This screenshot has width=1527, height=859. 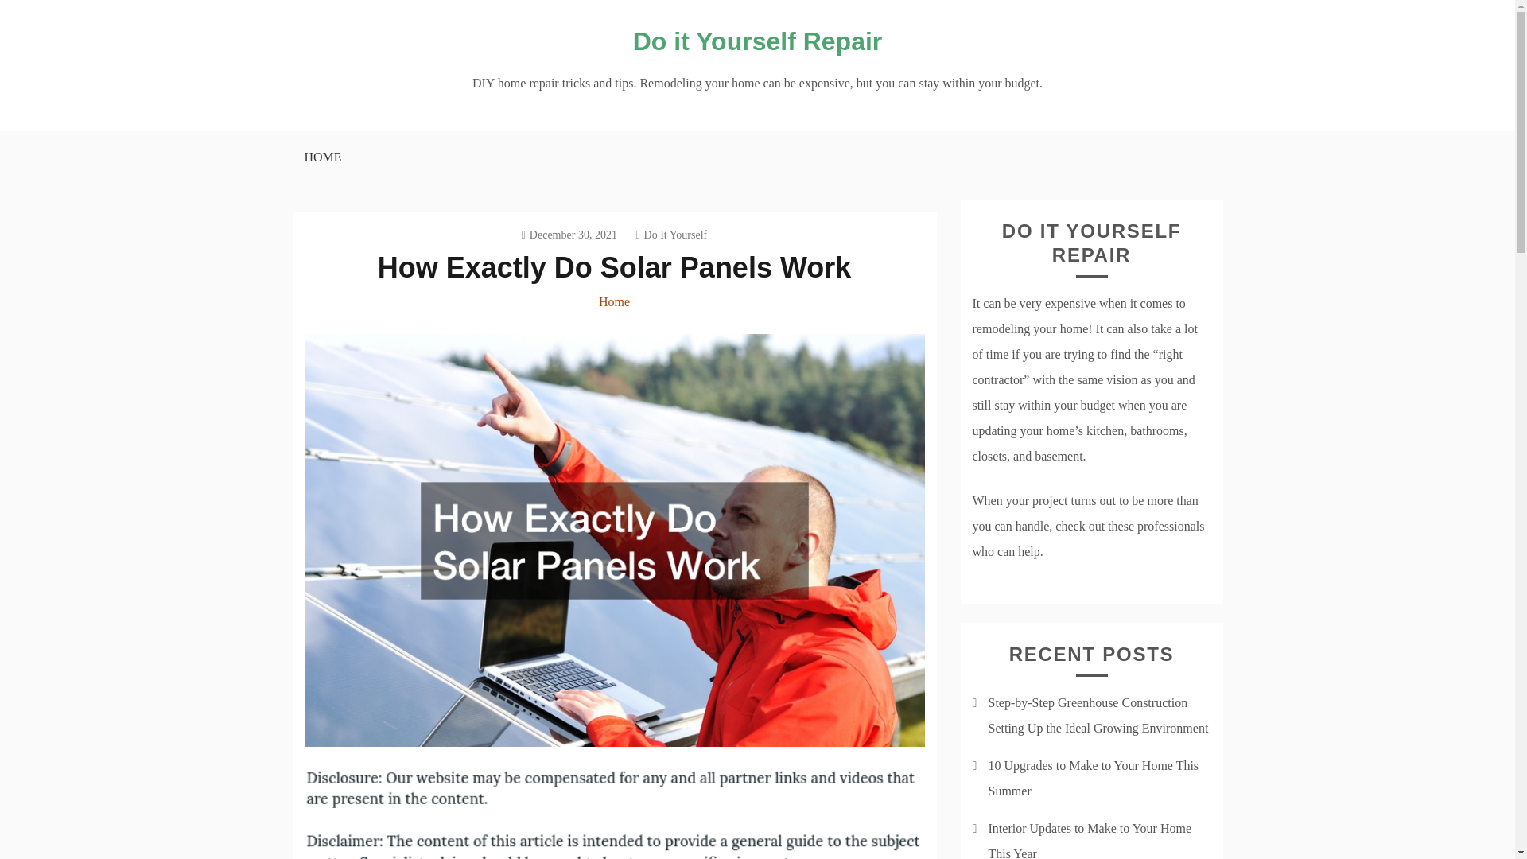 What do you see at coordinates (321, 157) in the screenshot?
I see `HOME` at bounding box center [321, 157].